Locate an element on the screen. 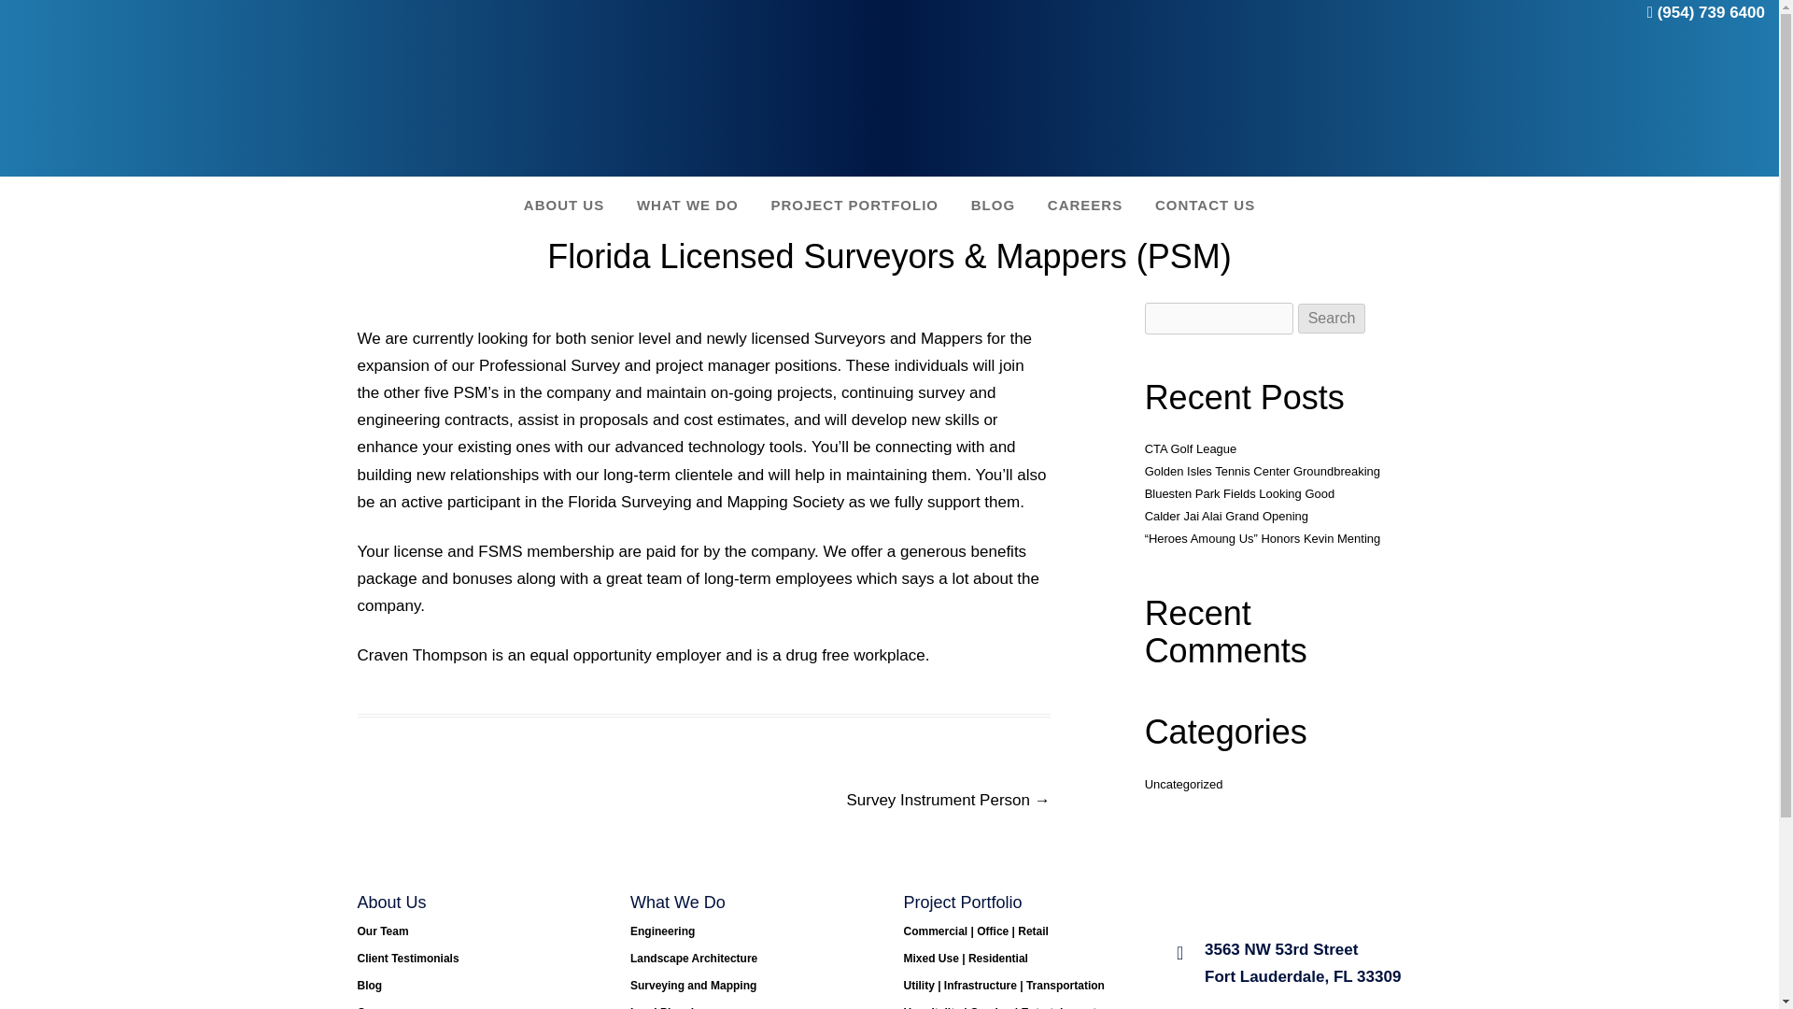 Image resolution: width=1793 pixels, height=1009 pixels. Our Team is located at coordinates (383, 931).